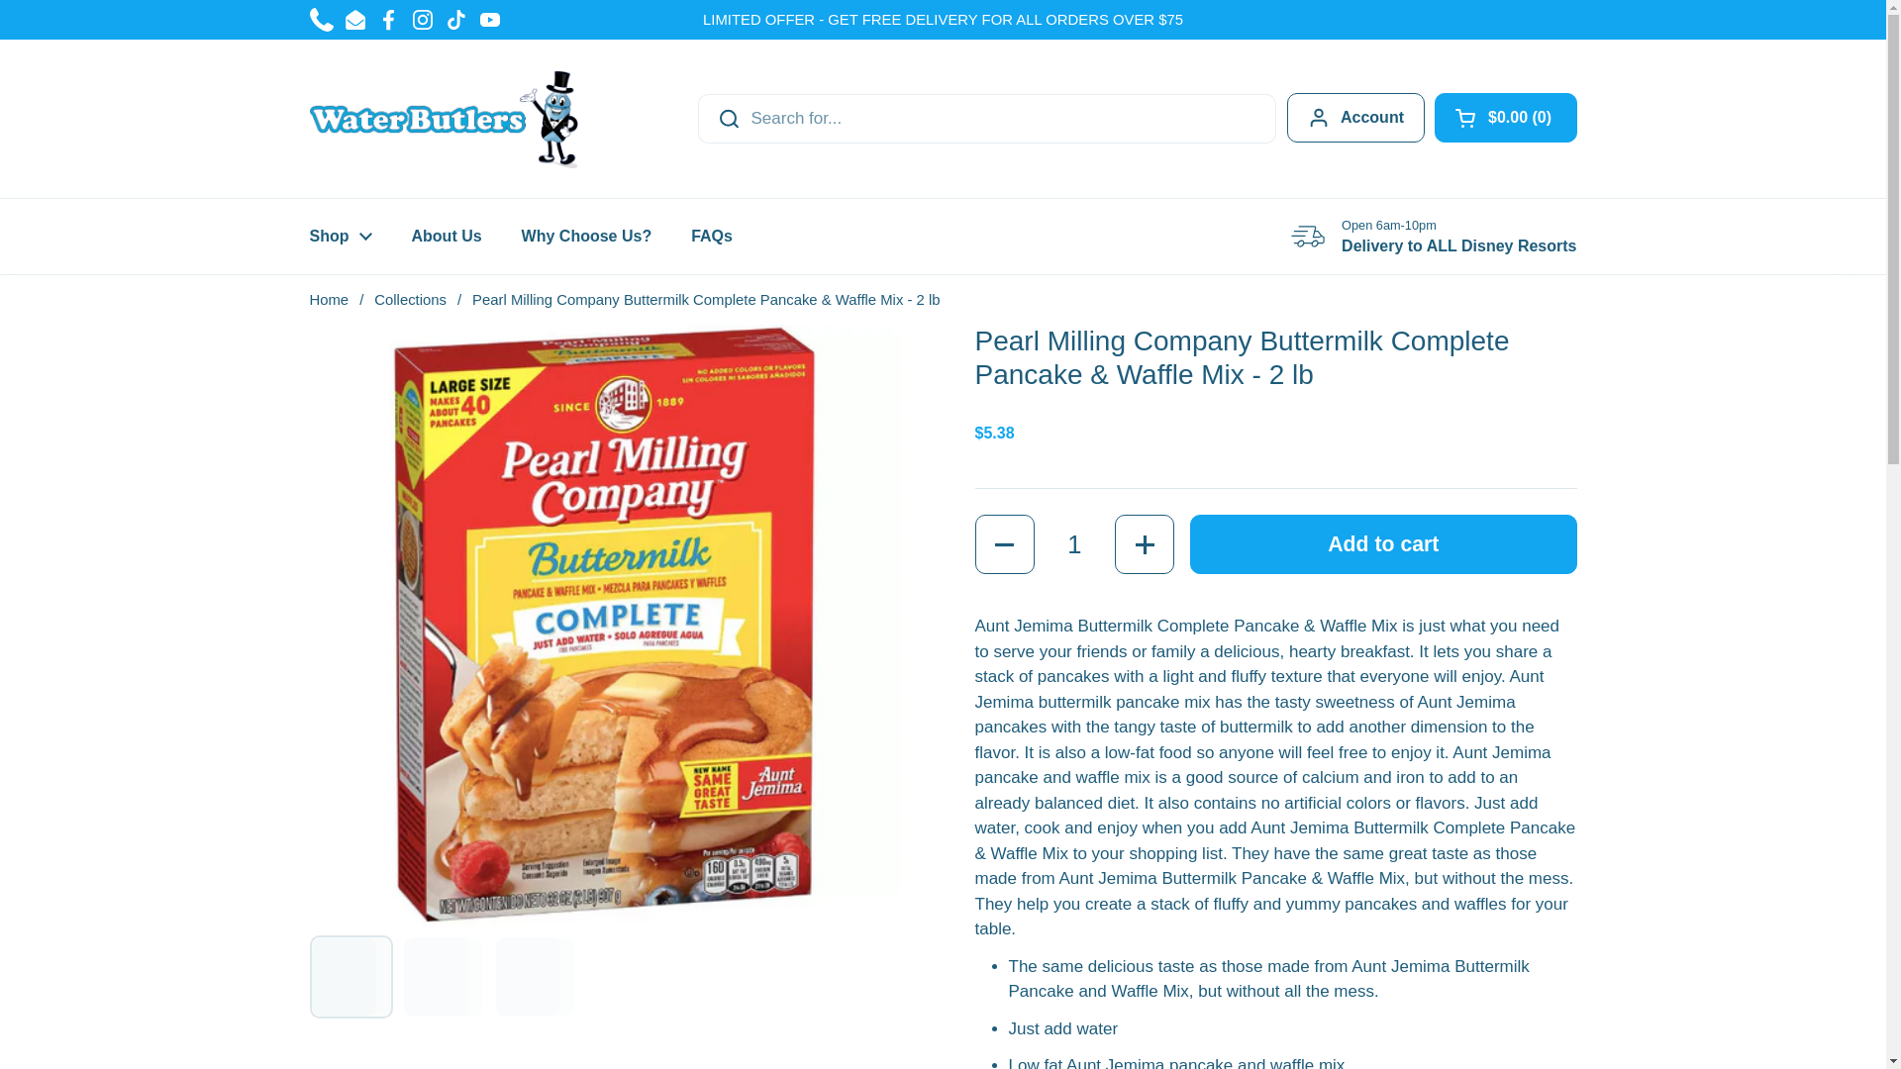 This screenshot has height=1069, width=1901. What do you see at coordinates (1073, 543) in the screenshot?
I see `1` at bounding box center [1073, 543].